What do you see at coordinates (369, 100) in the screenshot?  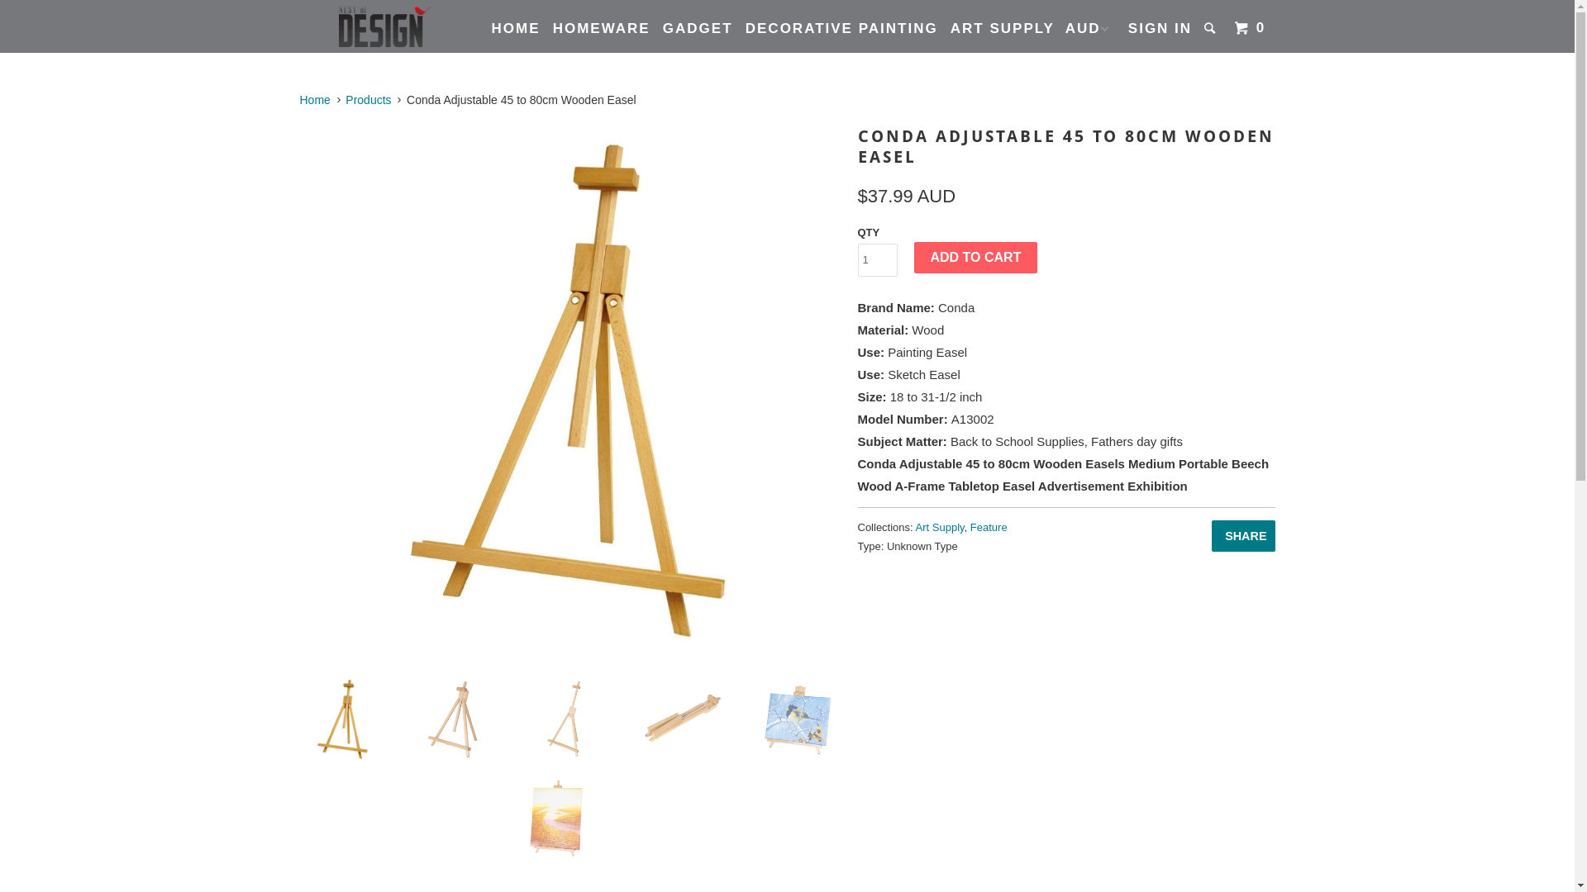 I see `Products` at bounding box center [369, 100].